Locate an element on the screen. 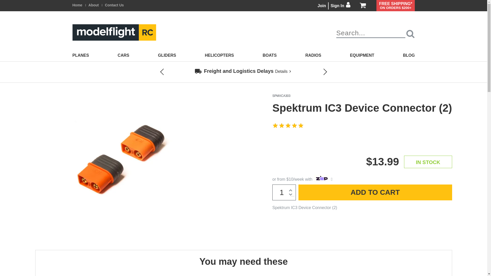 This screenshot has width=491, height=276. SEARCH is located at coordinates (410, 34).